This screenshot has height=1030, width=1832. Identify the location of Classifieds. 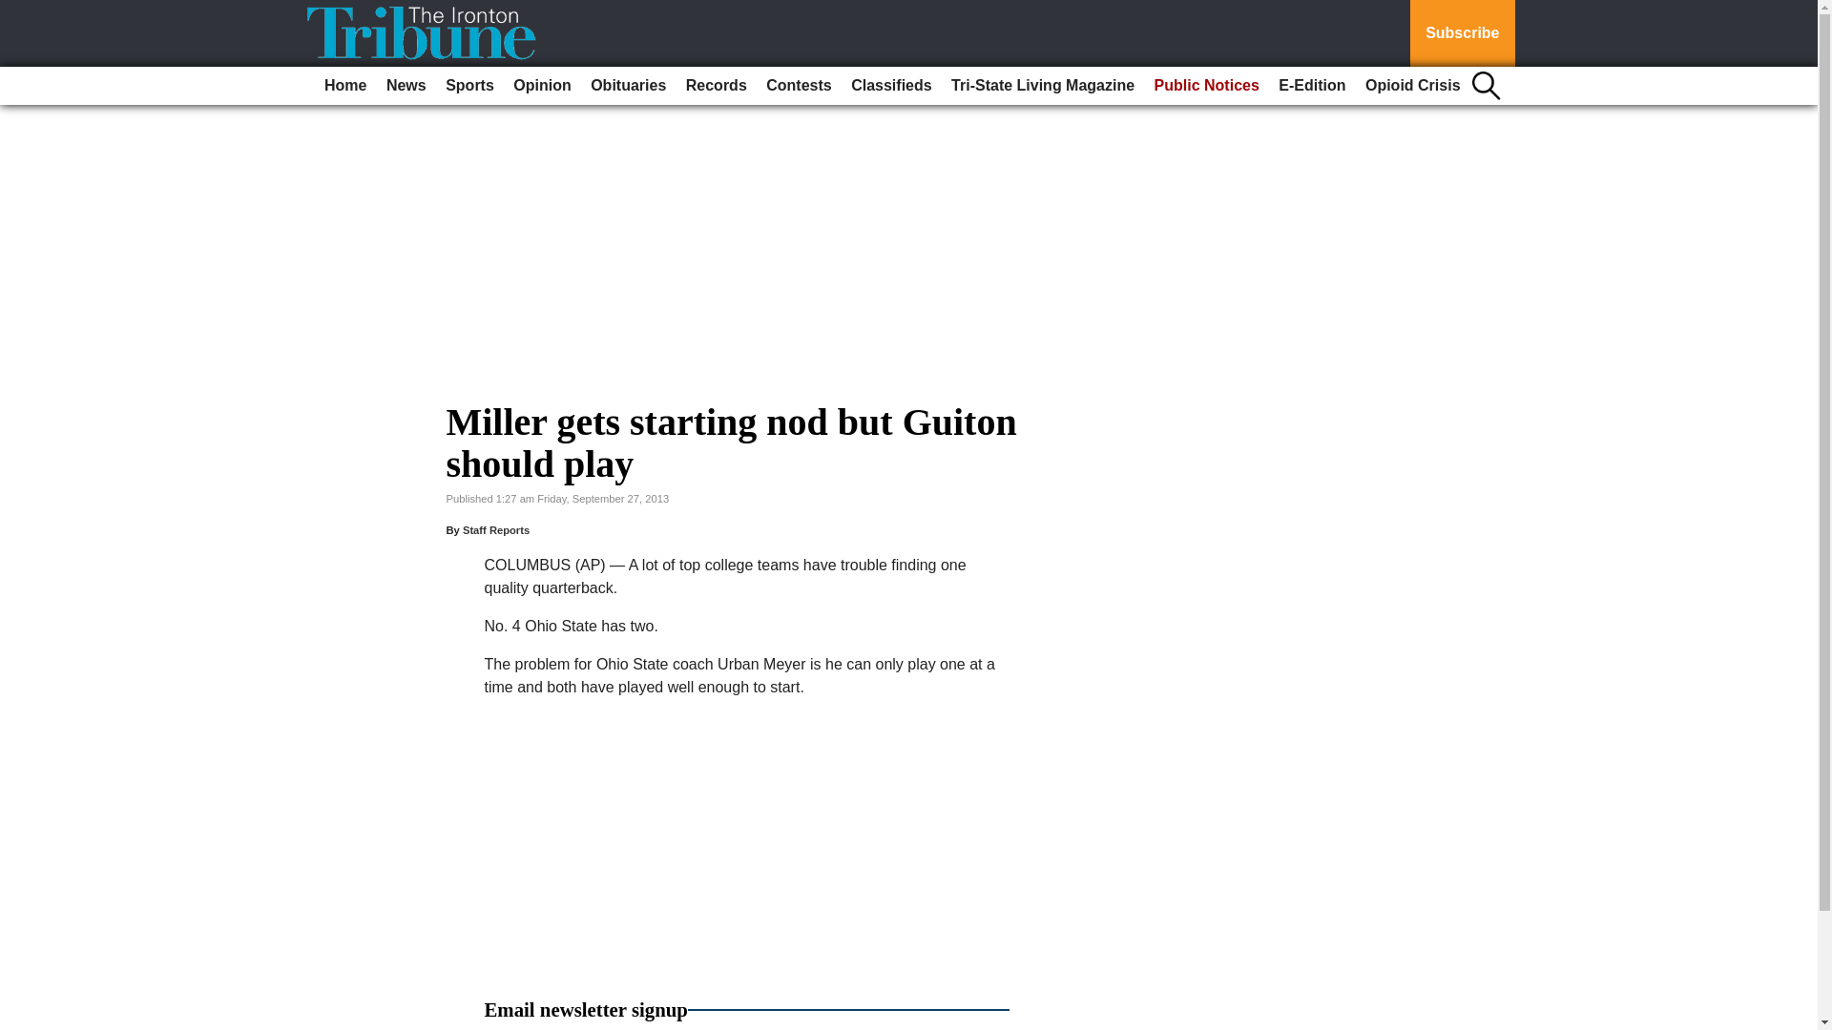
(890, 86).